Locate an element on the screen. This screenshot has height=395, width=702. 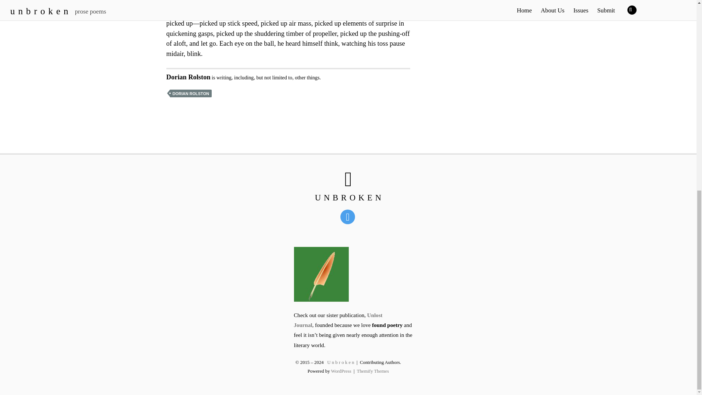
DORIAN ROLSTON is located at coordinates (191, 93).